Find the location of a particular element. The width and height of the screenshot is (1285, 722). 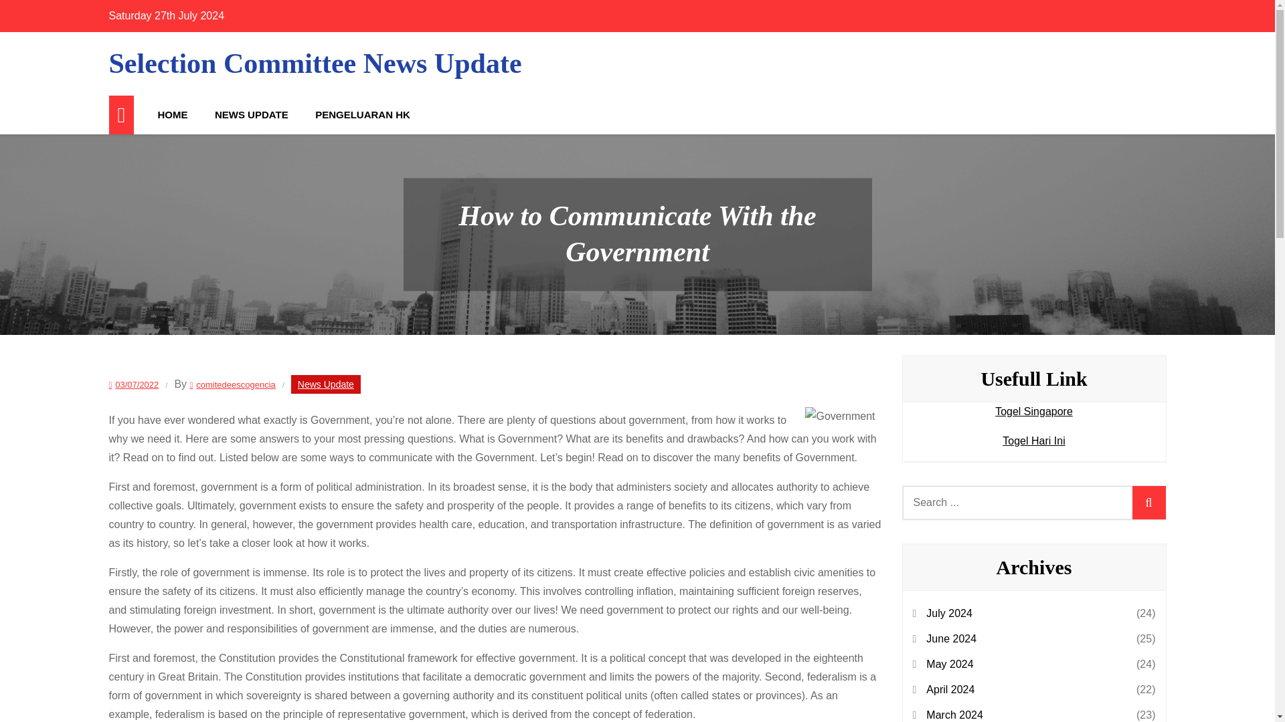

April 2024 is located at coordinates (950, 690).